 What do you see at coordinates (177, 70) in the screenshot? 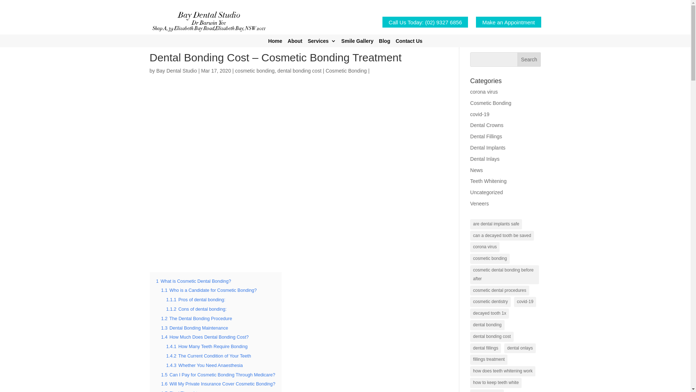
I see `Bay Dental Studio` at bounding box center [177, 70].